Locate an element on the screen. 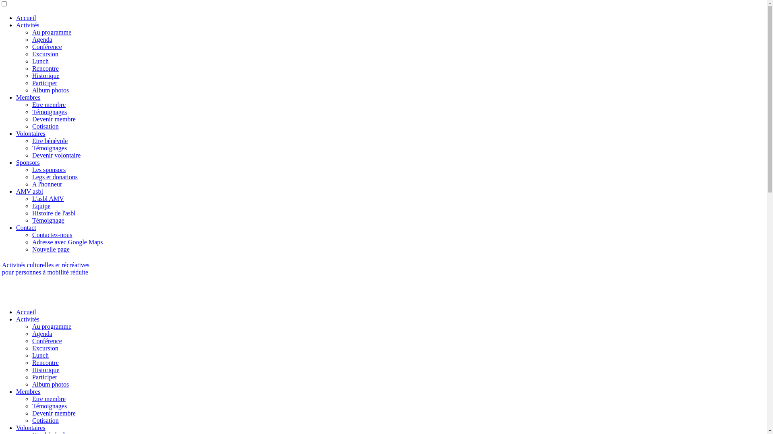 This screenshot has width=773, height=434. A l'honneur is located at coordinates (47, 184).